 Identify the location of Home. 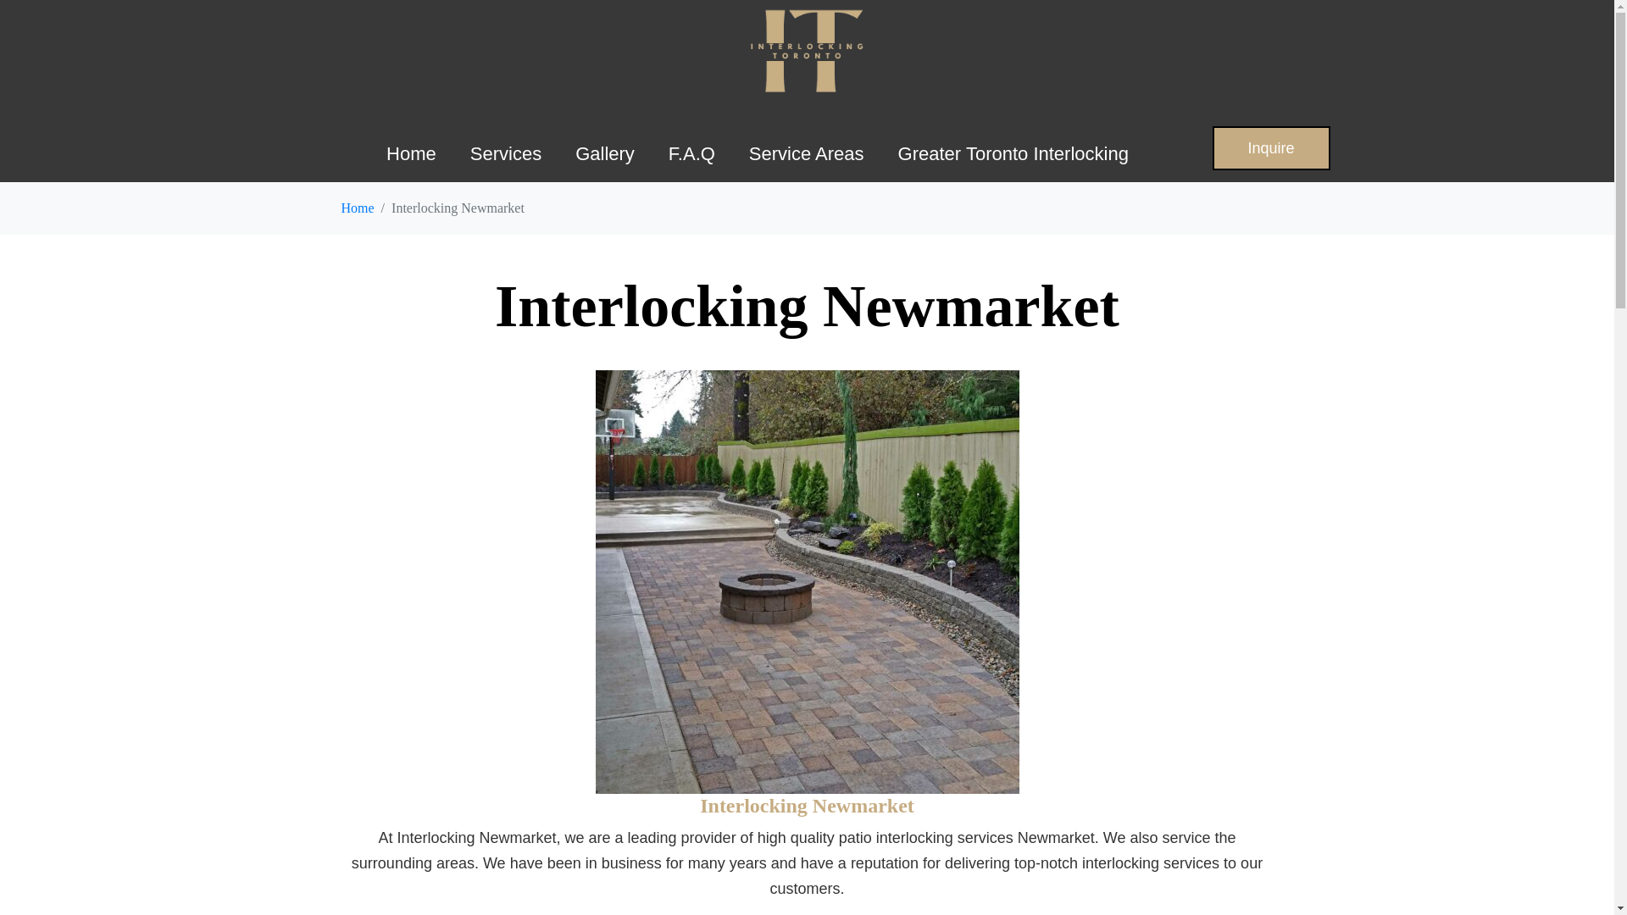
(357, 207).